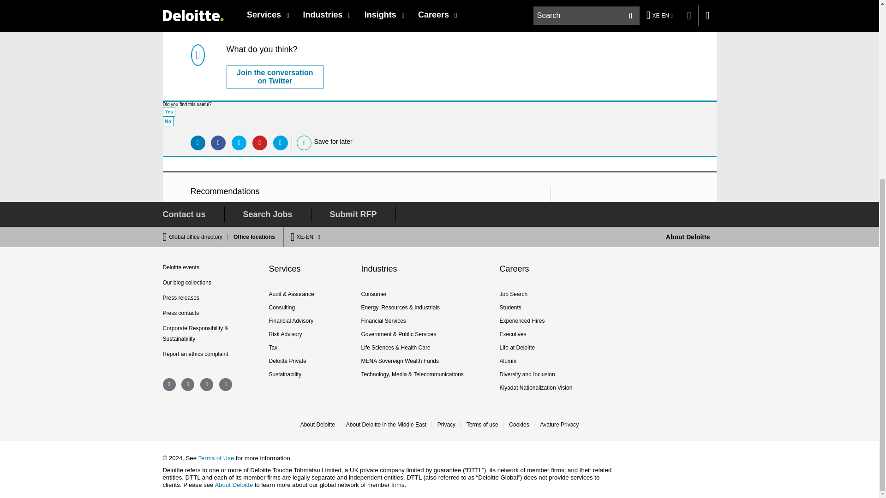  I want to click on Save for later, so click(304, 143).